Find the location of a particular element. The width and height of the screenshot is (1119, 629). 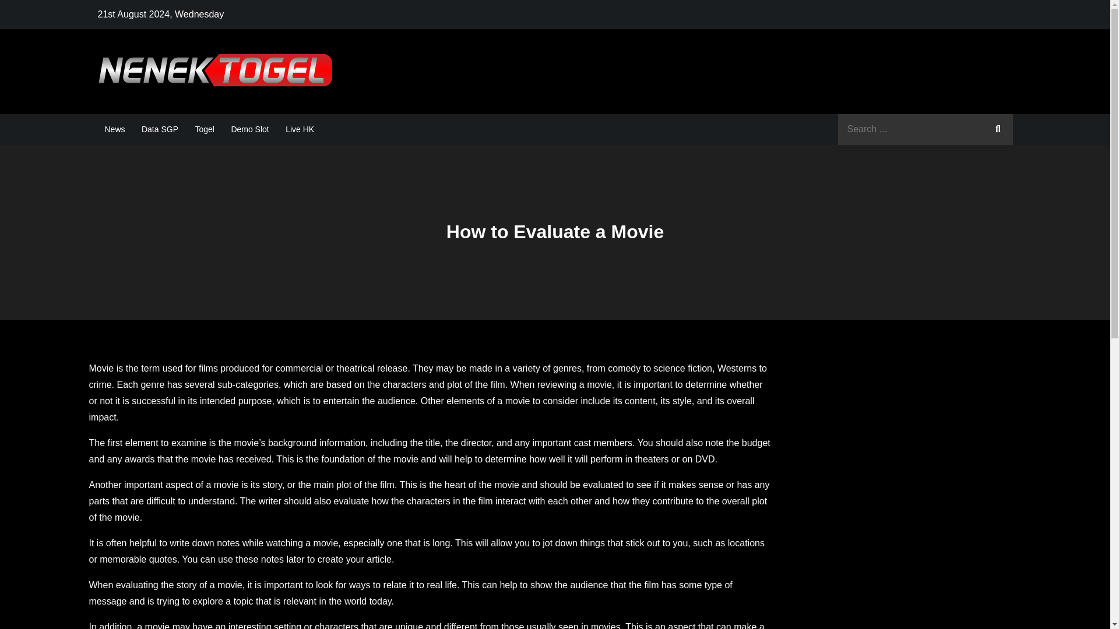

Live HK is located at coordinates (300, 129).